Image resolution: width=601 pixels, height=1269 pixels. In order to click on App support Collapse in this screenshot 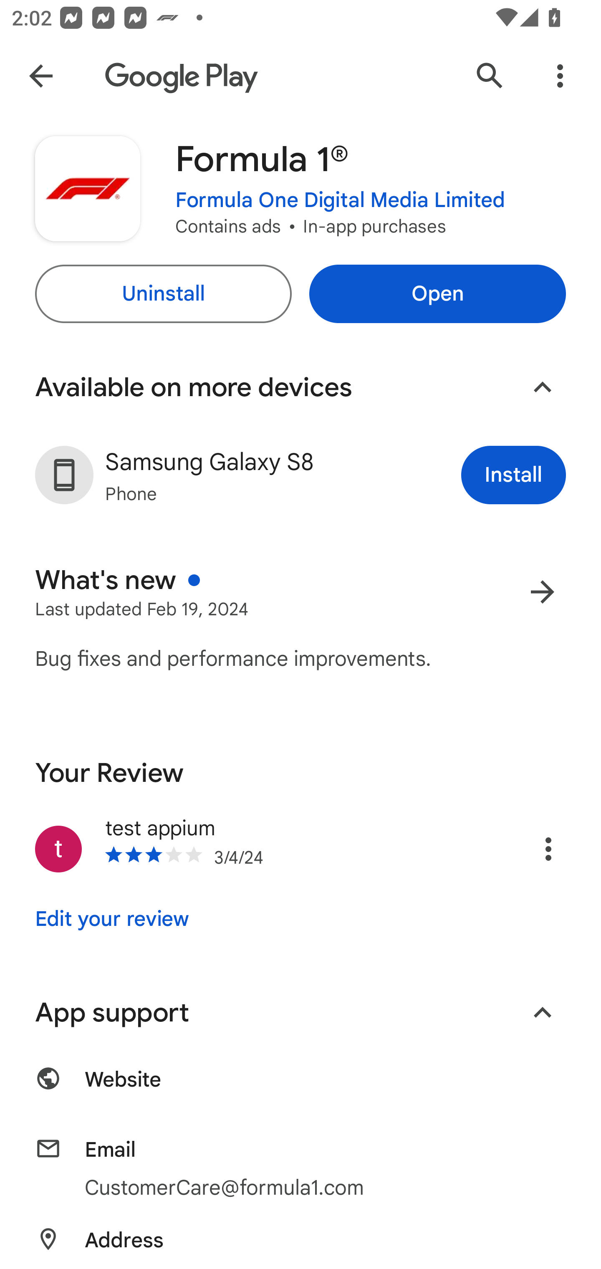, I will do `click(300, 1013)`.